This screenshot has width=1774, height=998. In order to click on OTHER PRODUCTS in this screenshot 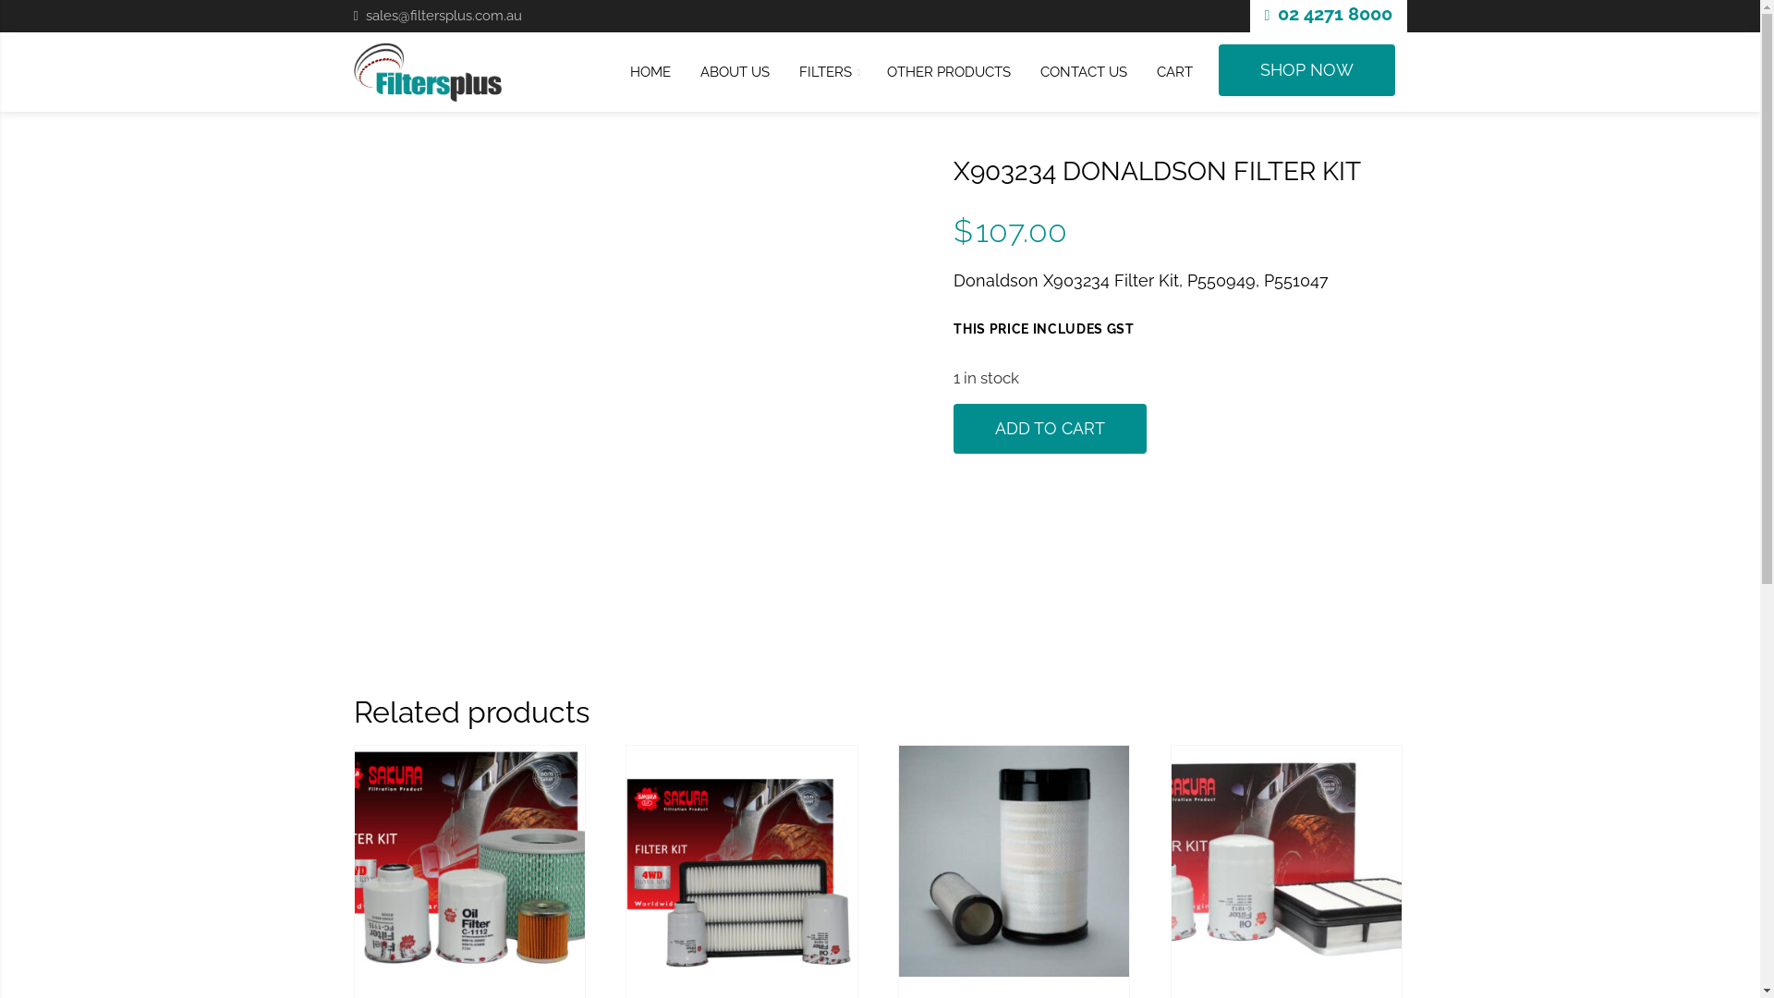, I will do `click(949, 72)`.